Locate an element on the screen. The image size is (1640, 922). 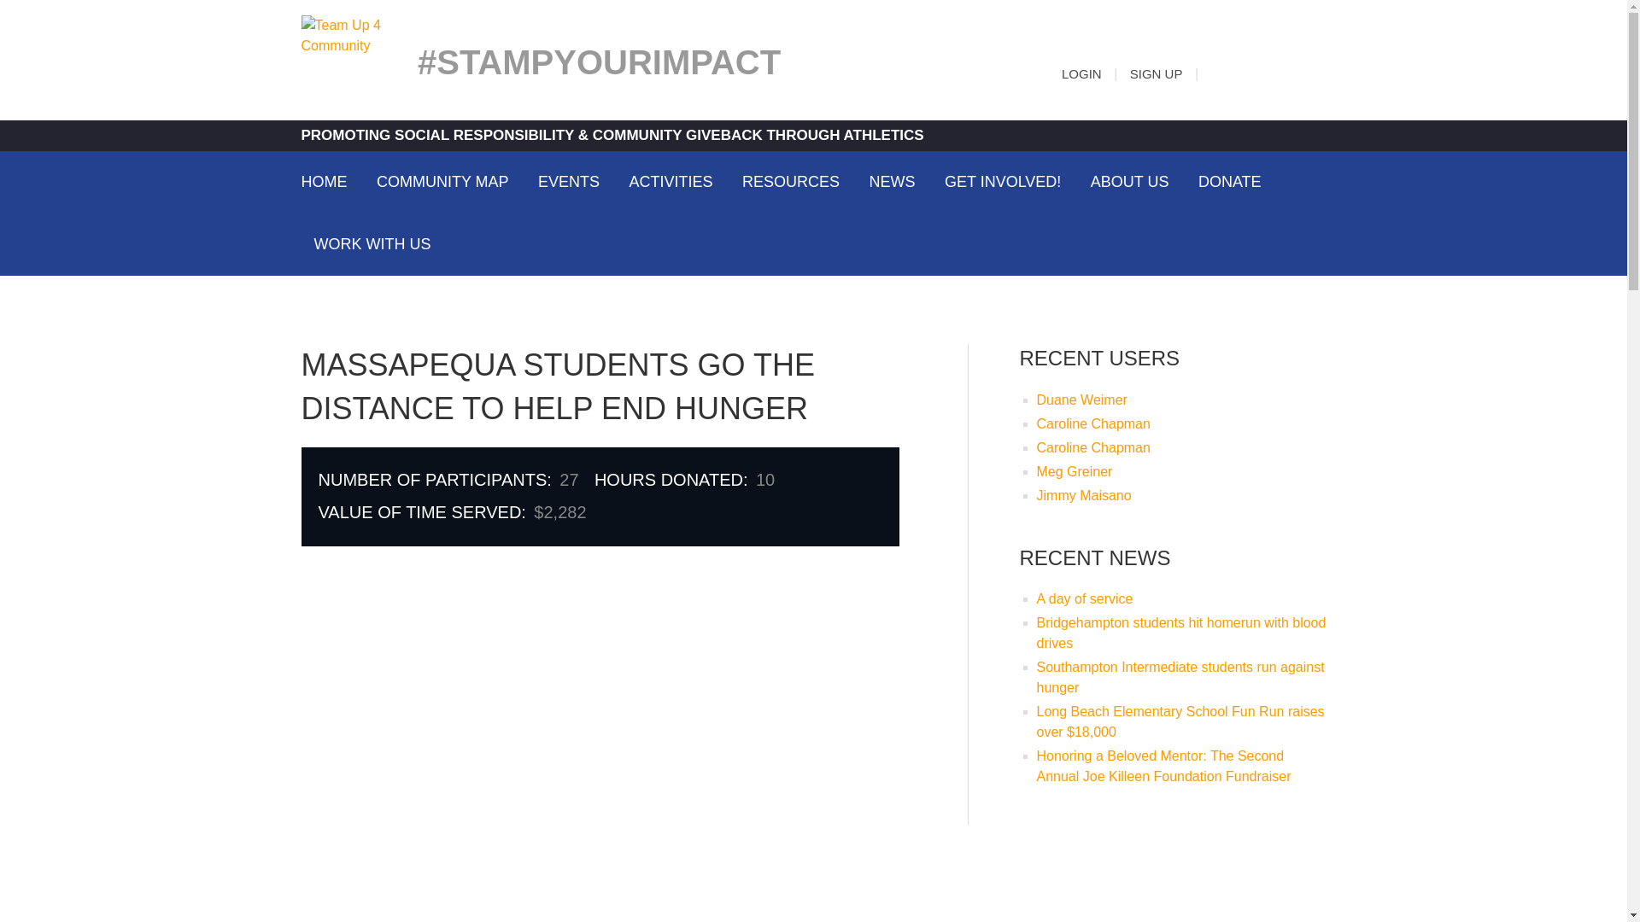
Duane Weimer is located at coordinates (1081, 400).